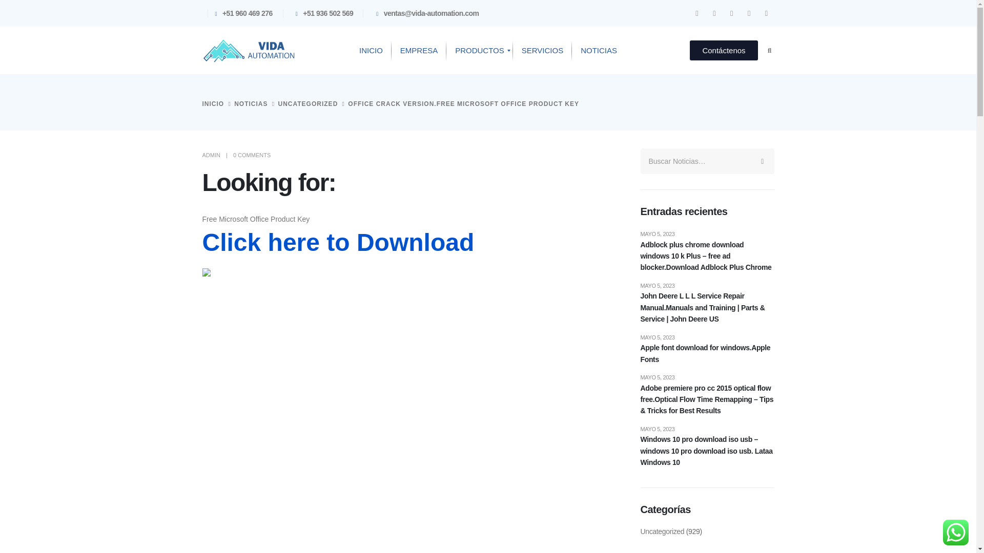 Image resolution: width=984 pixels, height=553 pixels. What do you see at coordinates (697, 13) in the screenshot?
I see `LinkedIn` at bounding box center [697, 13].